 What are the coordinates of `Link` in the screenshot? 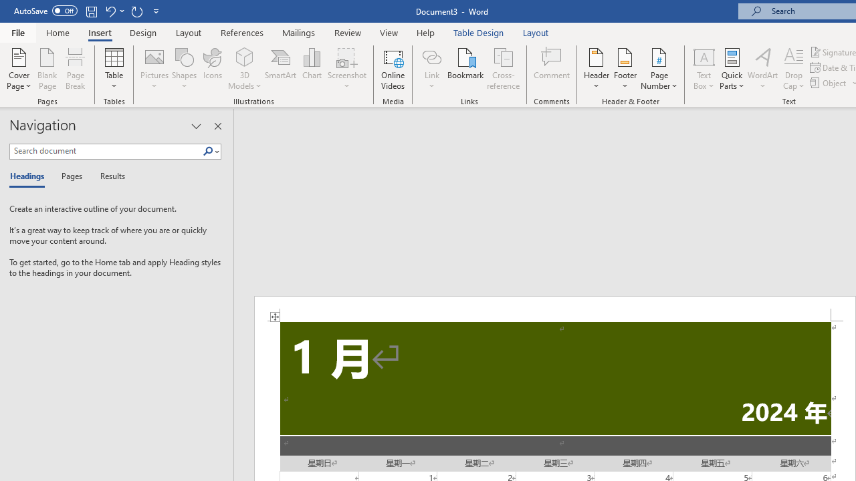 It's located at (431, 68).